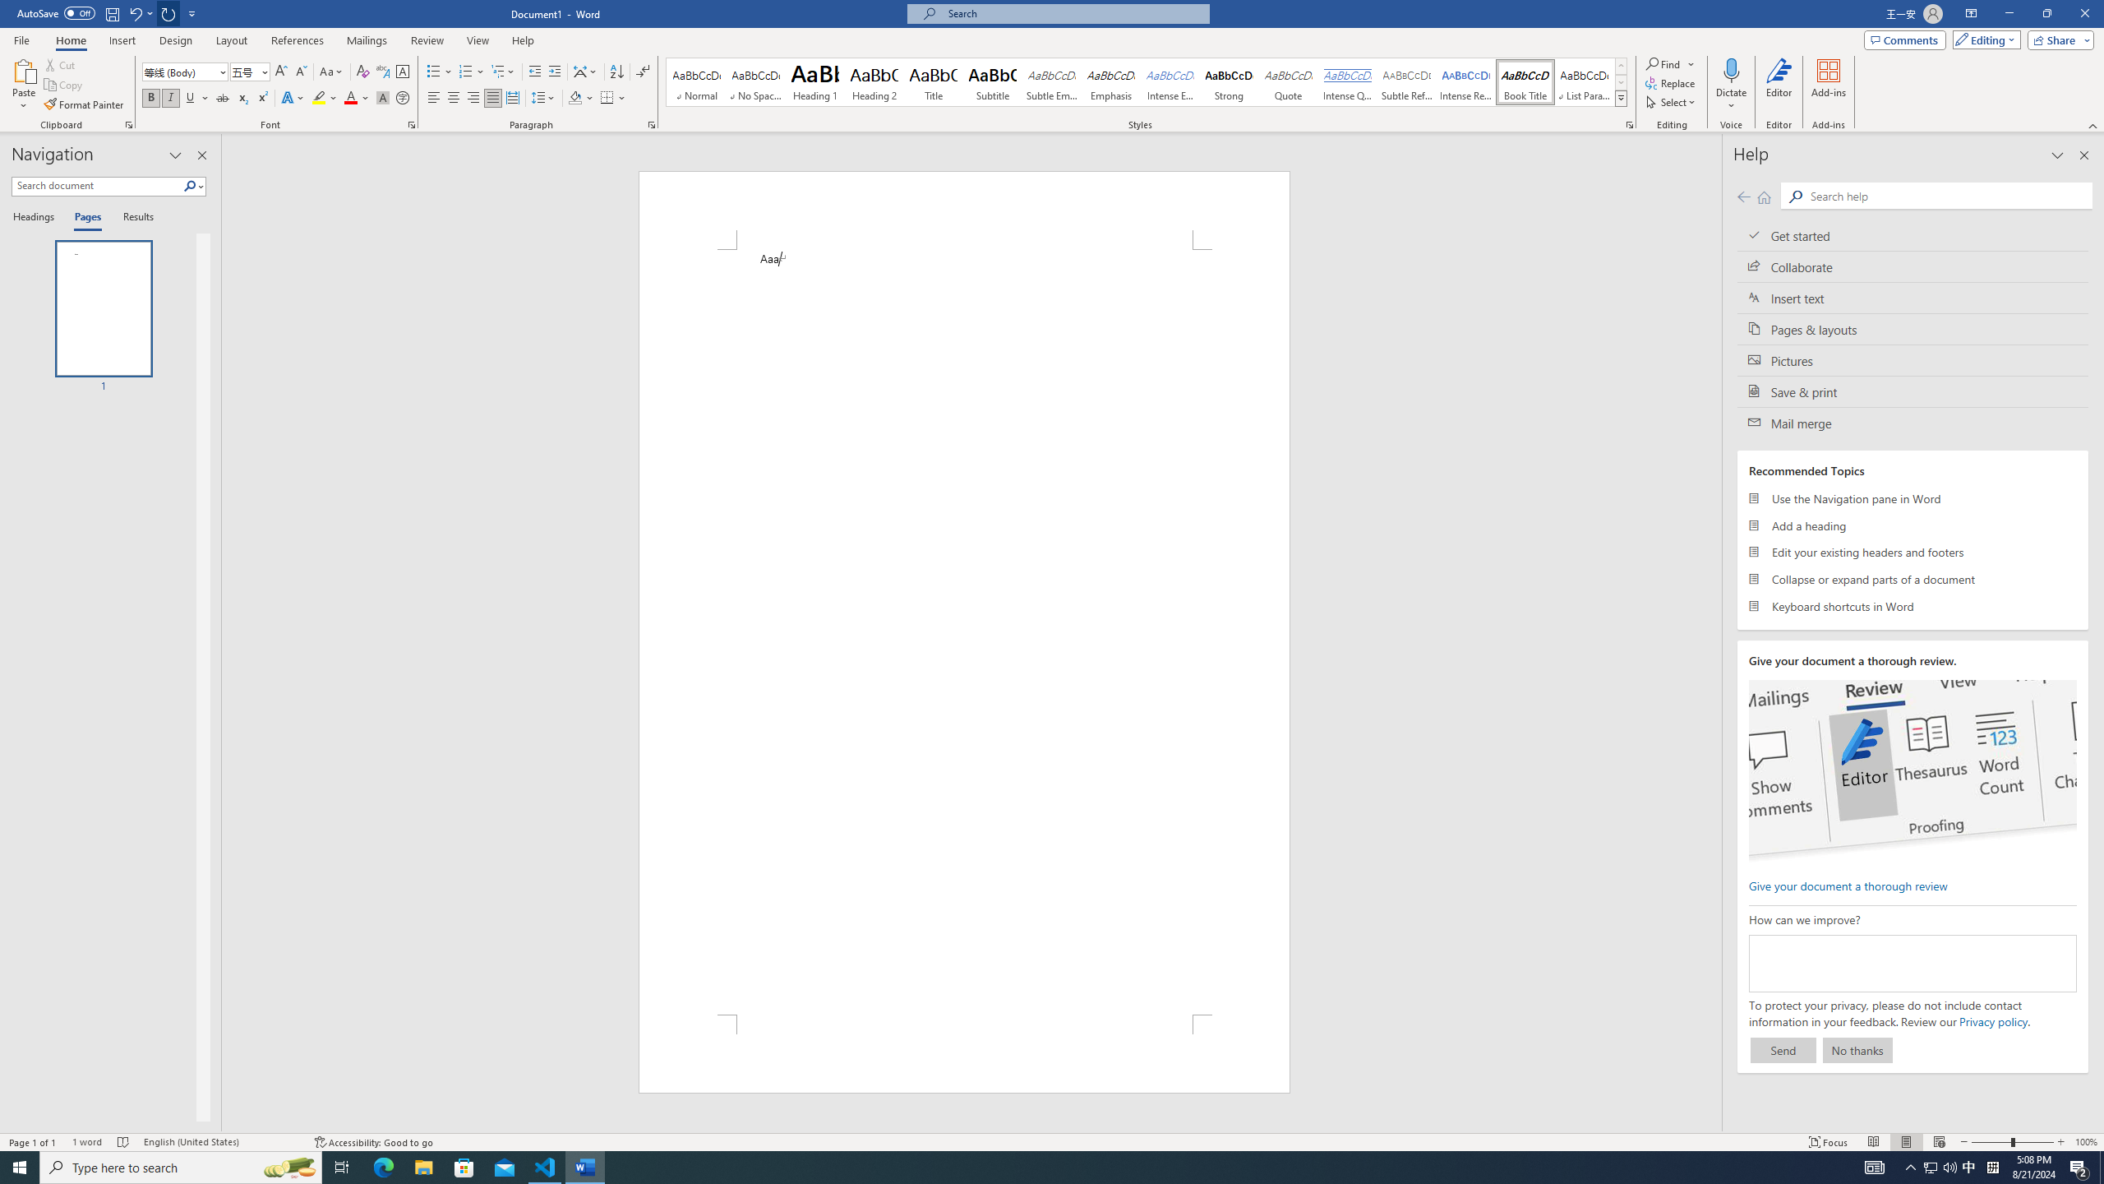 The height and width of the screenshot is (1184, 2104). Describe the element at coordinates (1913, 329) in the screenshot. I see `Pages & layouts` at that location.